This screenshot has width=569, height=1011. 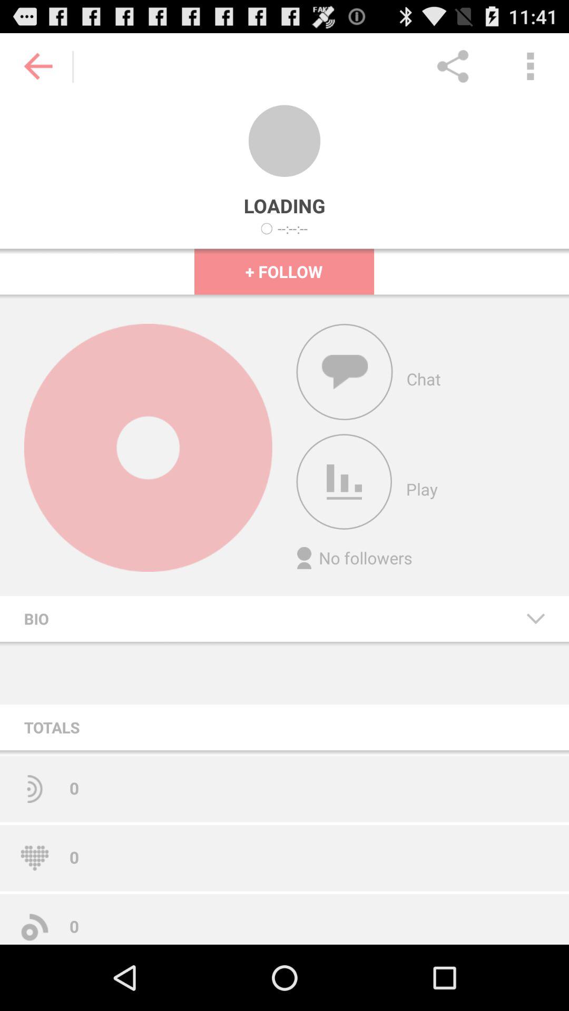 I want to click on tap the icon to the left of the play app, so click(x=344, y=482).